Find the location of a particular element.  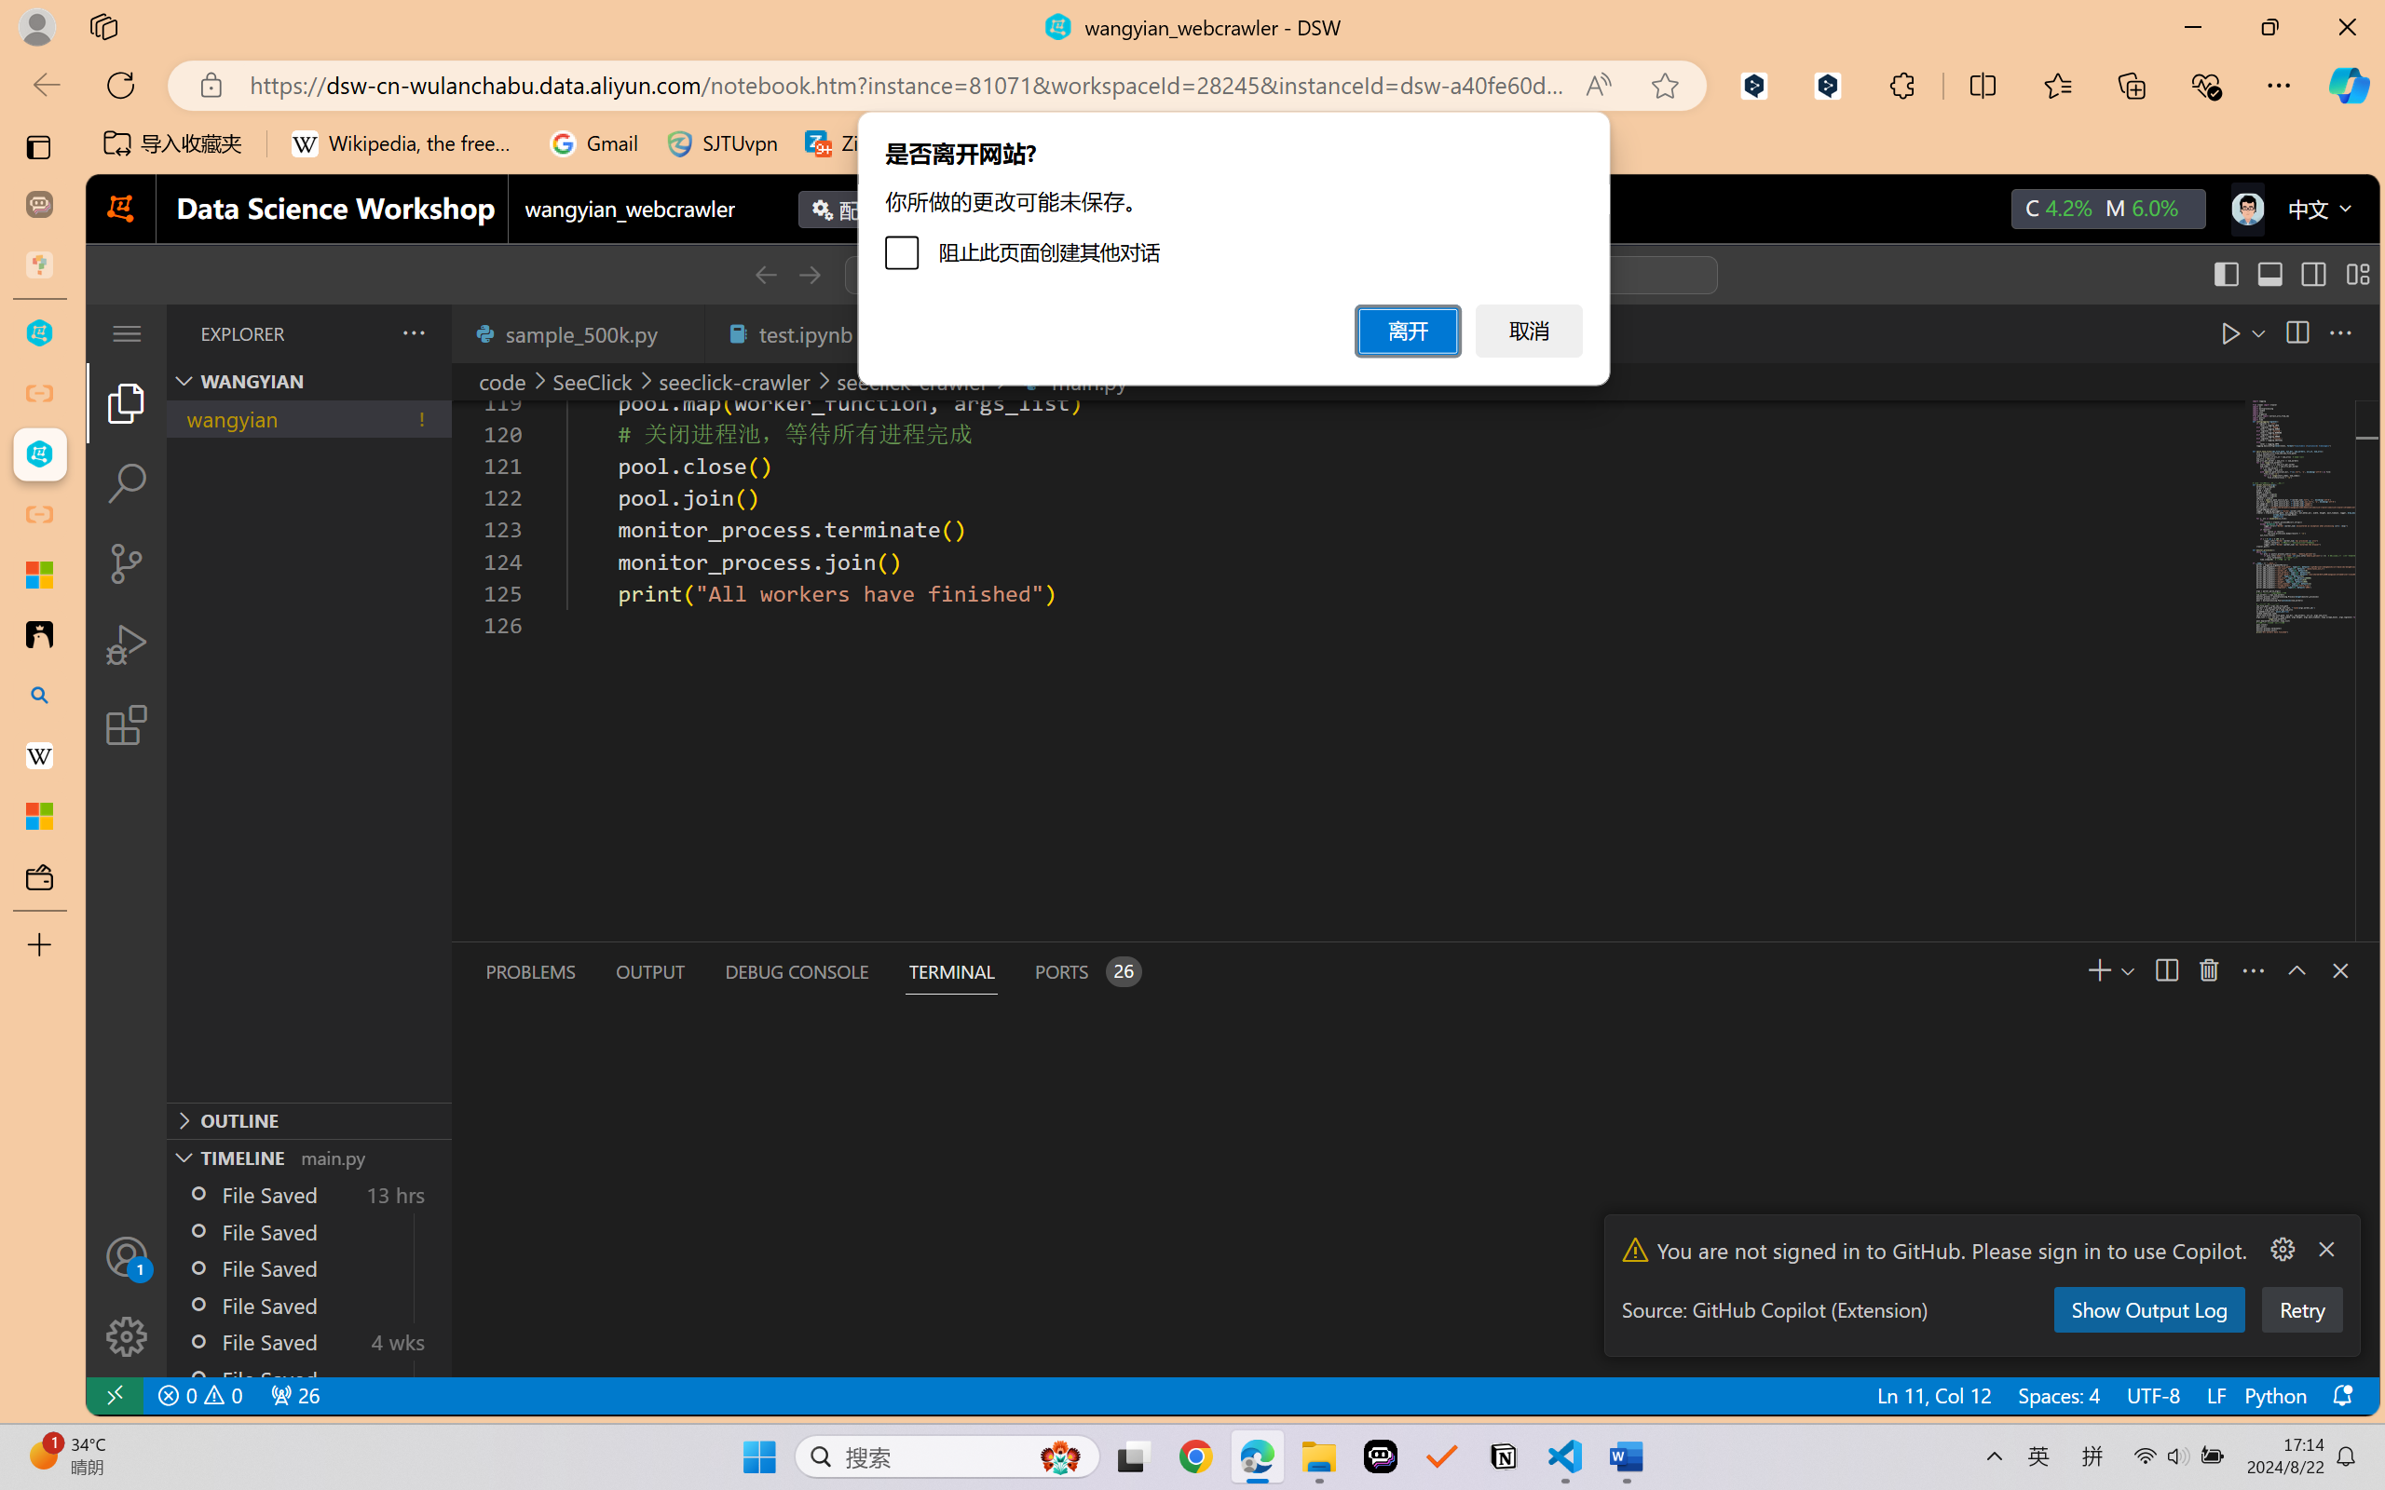

Close (Ctrl+F4) is located at coordinates (680, 333).